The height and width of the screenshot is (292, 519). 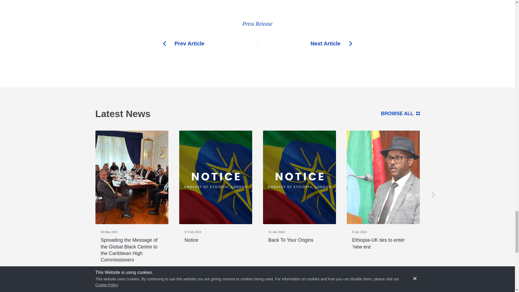 I want to click on Next Article, so click(x=304, y=44).